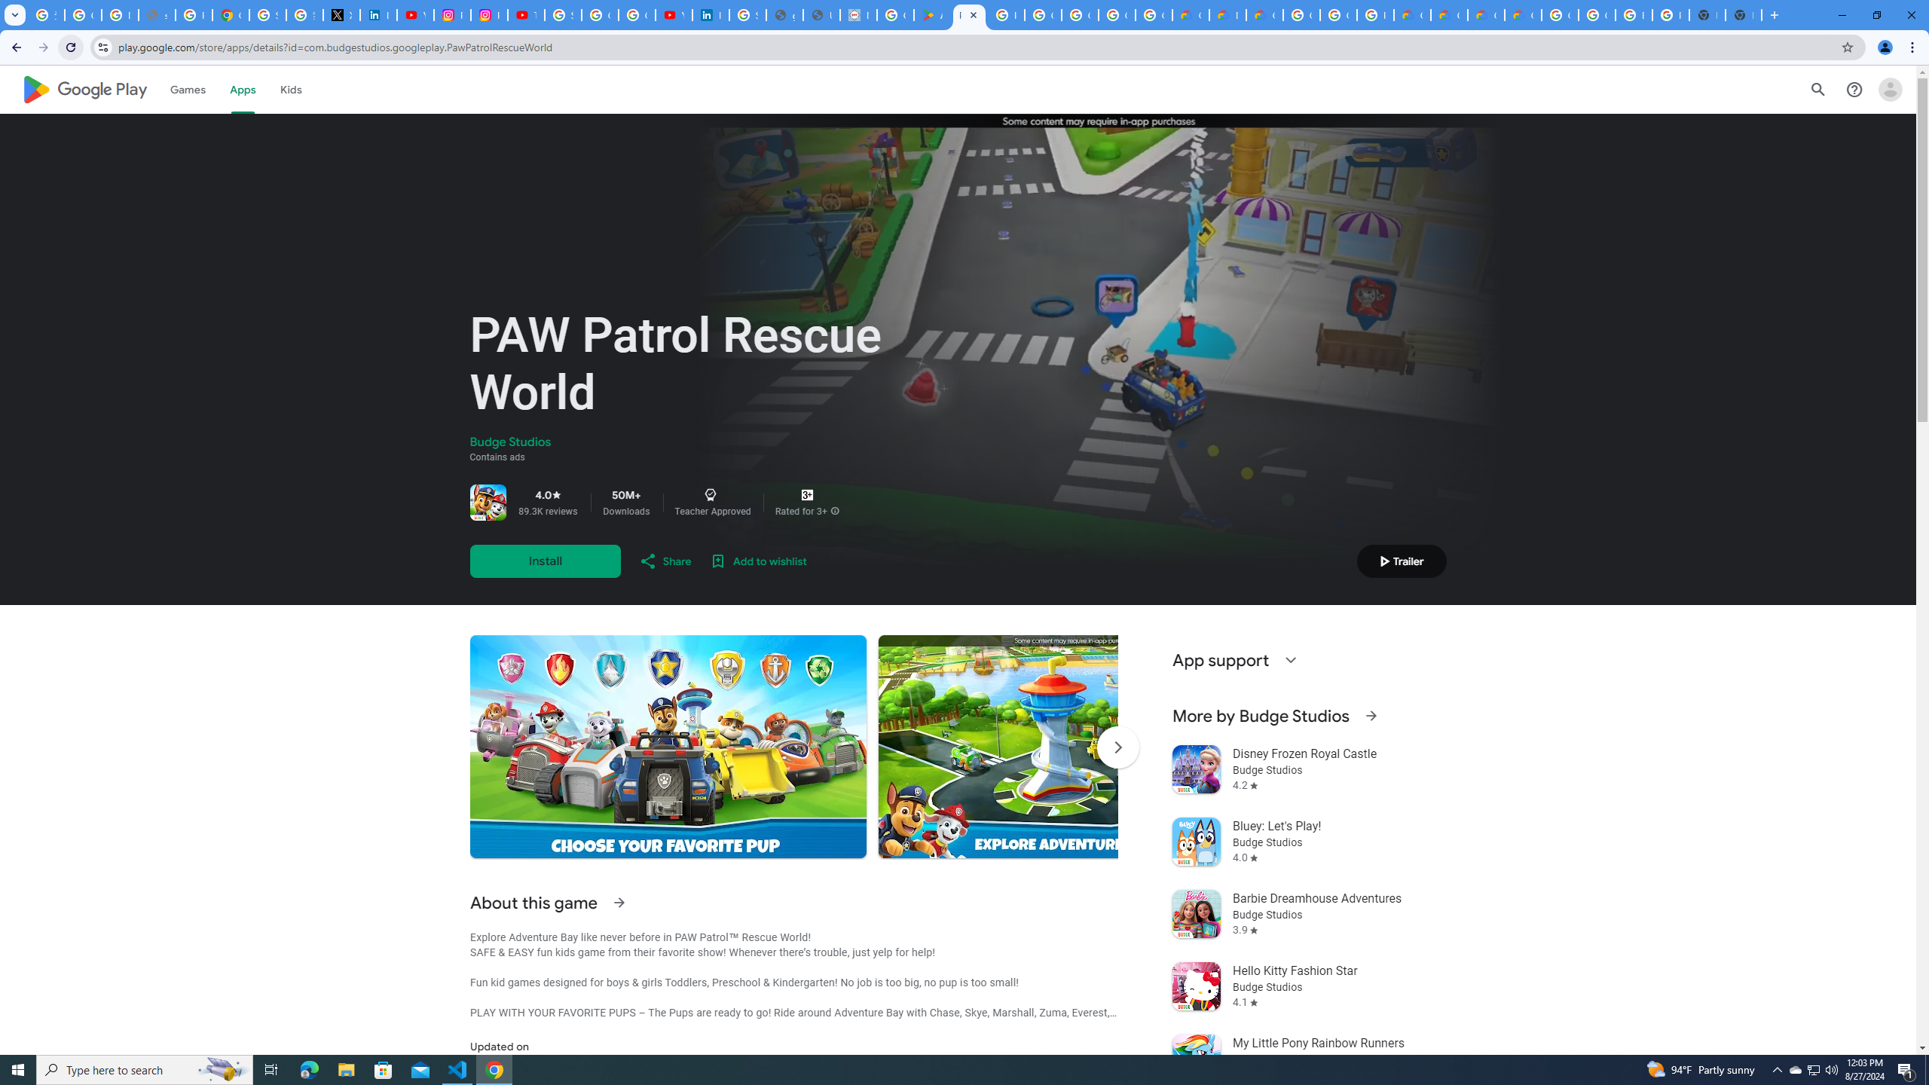 The image size is (1929, 1085). I want to click on New Tab, so click(1744, 15).